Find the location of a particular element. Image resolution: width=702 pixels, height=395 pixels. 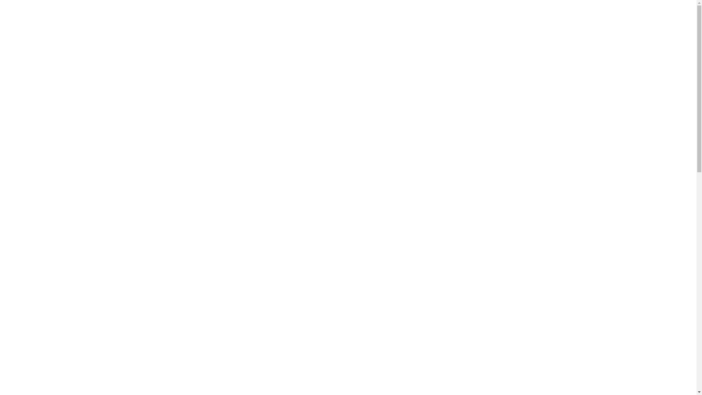

MEDIA is located at coordinates (452, 41).